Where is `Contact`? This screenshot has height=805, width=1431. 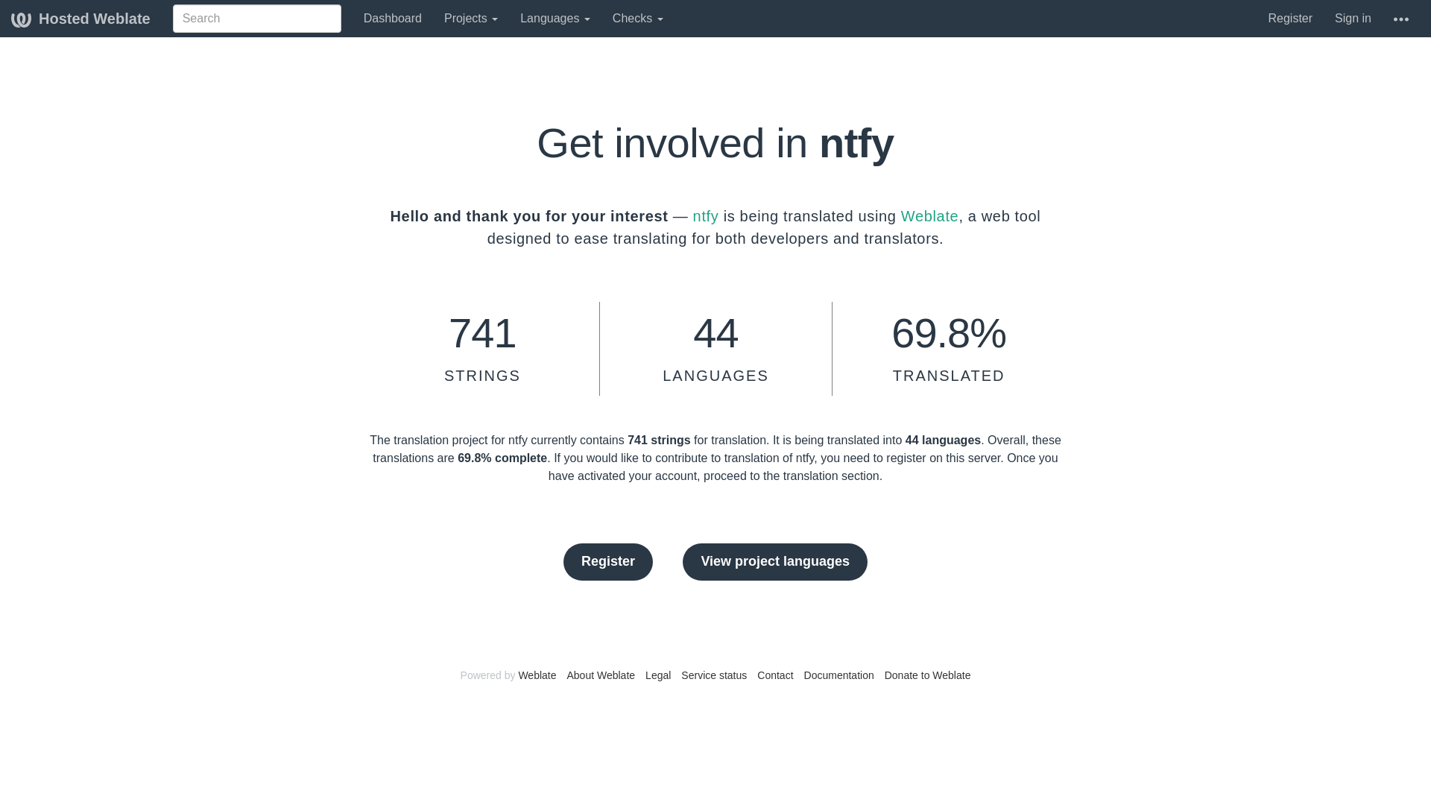
Contact is located at coordinates (774, 675).